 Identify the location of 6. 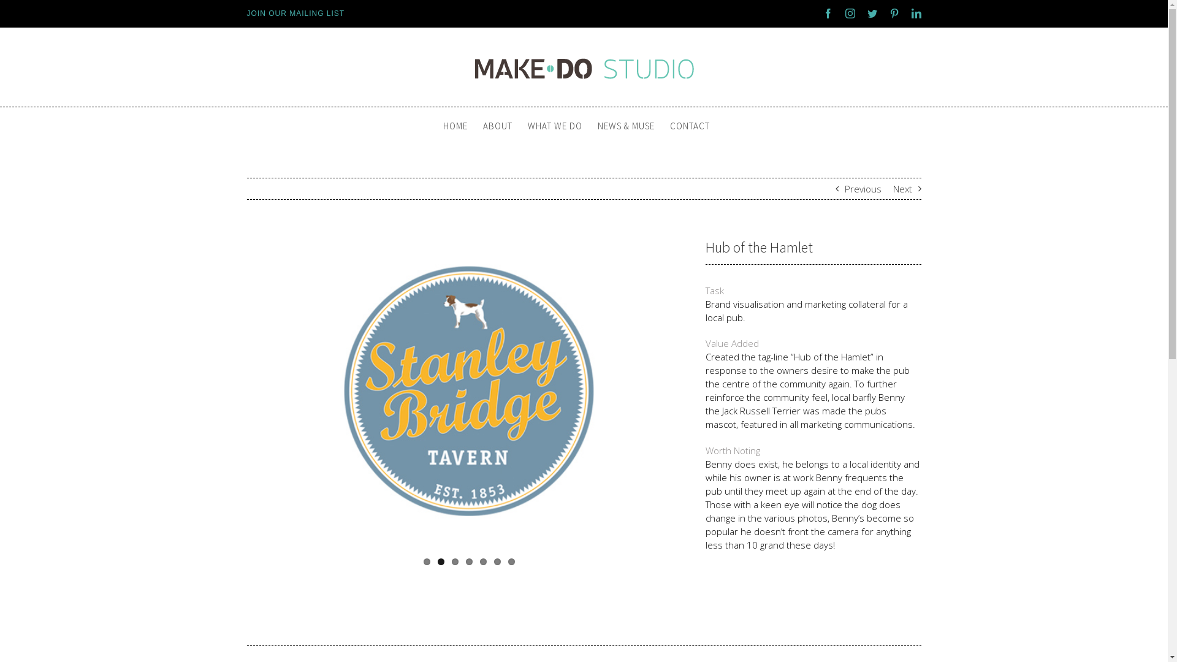
(498, 561).